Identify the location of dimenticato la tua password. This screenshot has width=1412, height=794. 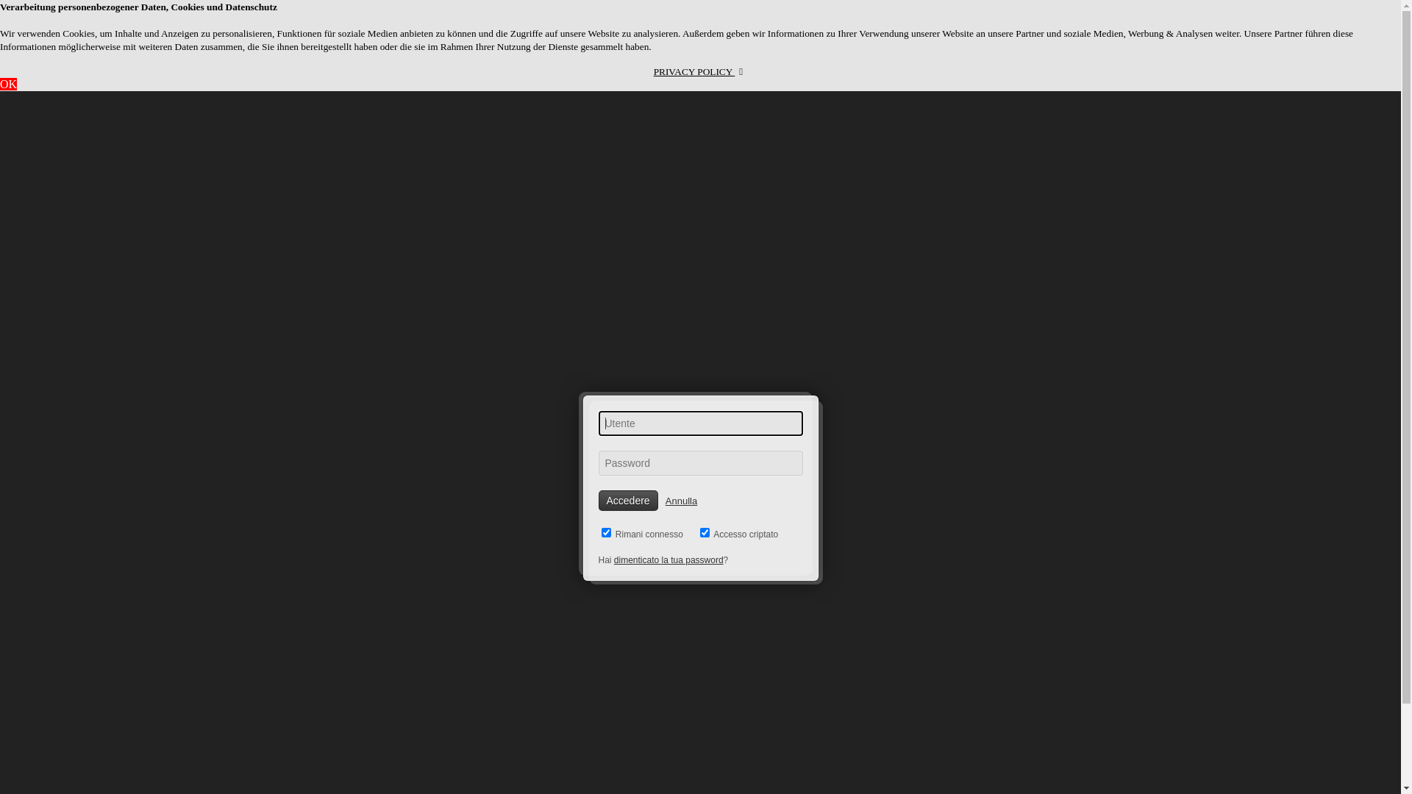
(668, 560).